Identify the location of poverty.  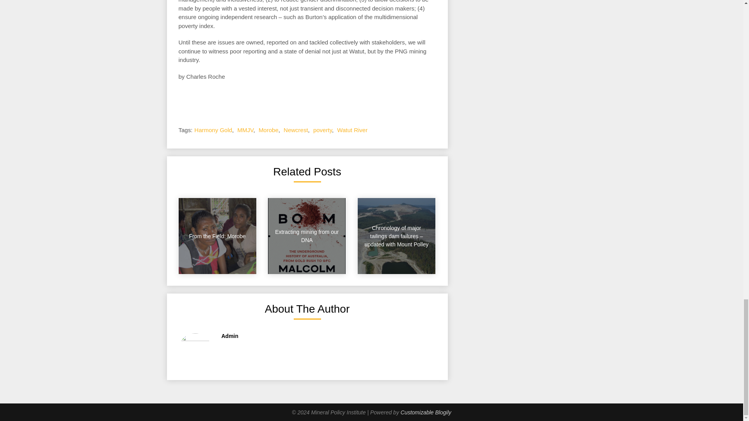
(322, 130).